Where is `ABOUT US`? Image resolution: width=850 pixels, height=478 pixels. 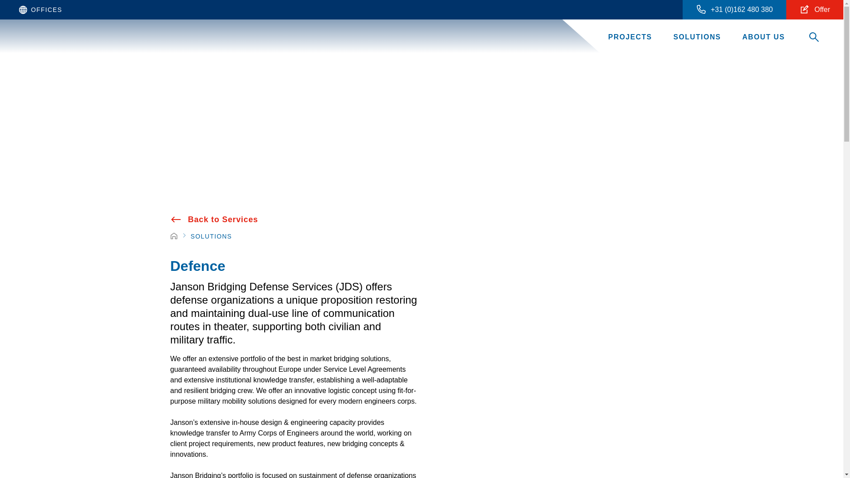
ABOUT US is located at coordinates (763, 37).